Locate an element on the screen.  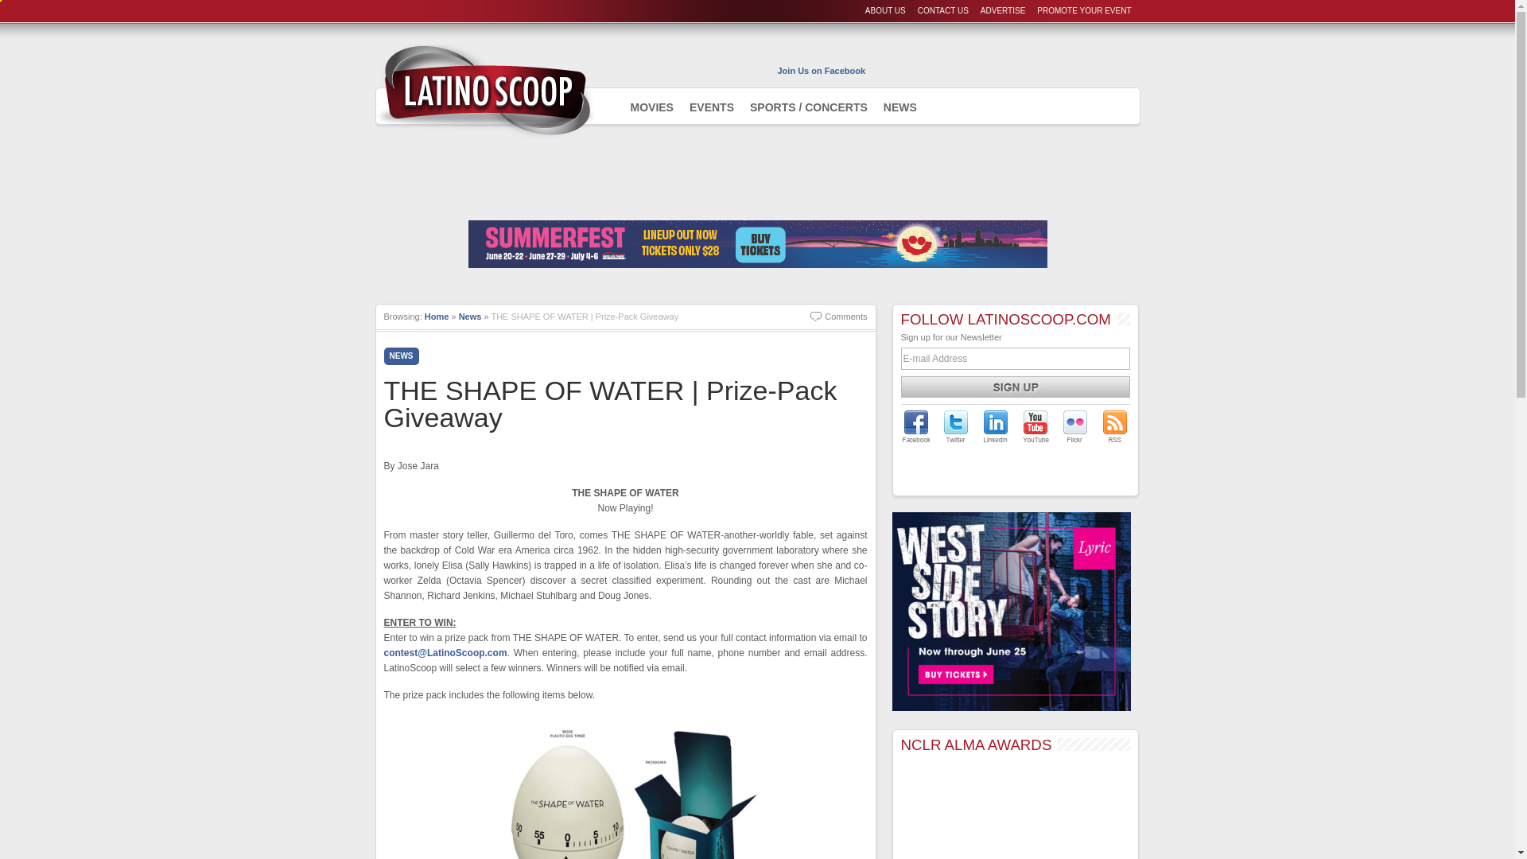
Promote Your Event is located at coordinates (1083, 10).